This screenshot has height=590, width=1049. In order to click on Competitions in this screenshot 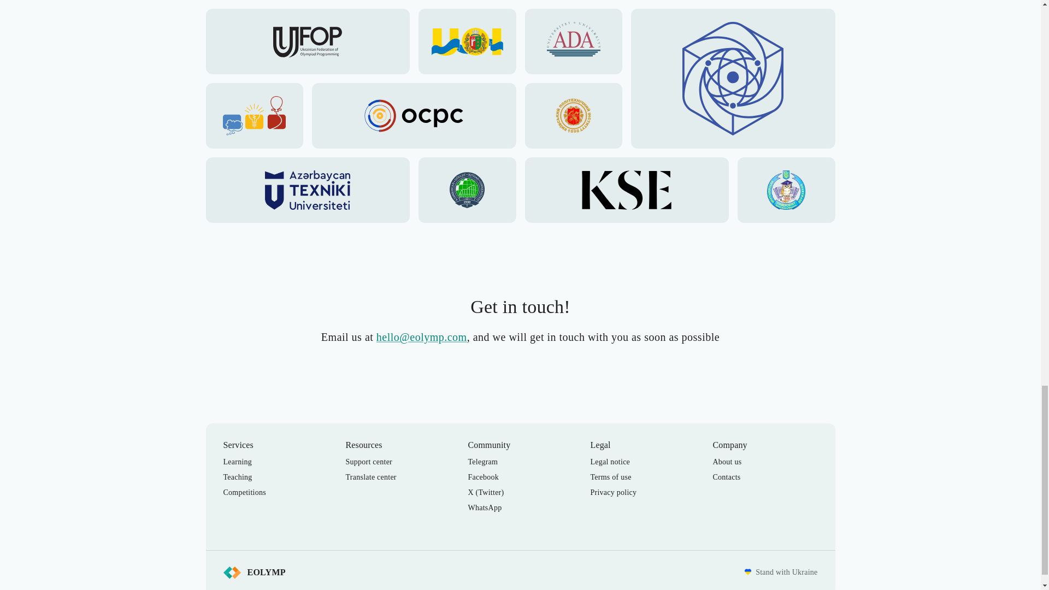, I will do `click(244, 493)`.